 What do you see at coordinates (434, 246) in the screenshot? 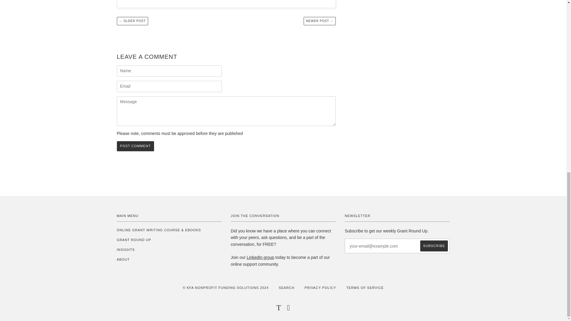
I see `Subscribe` at bounding box center [434, 246].